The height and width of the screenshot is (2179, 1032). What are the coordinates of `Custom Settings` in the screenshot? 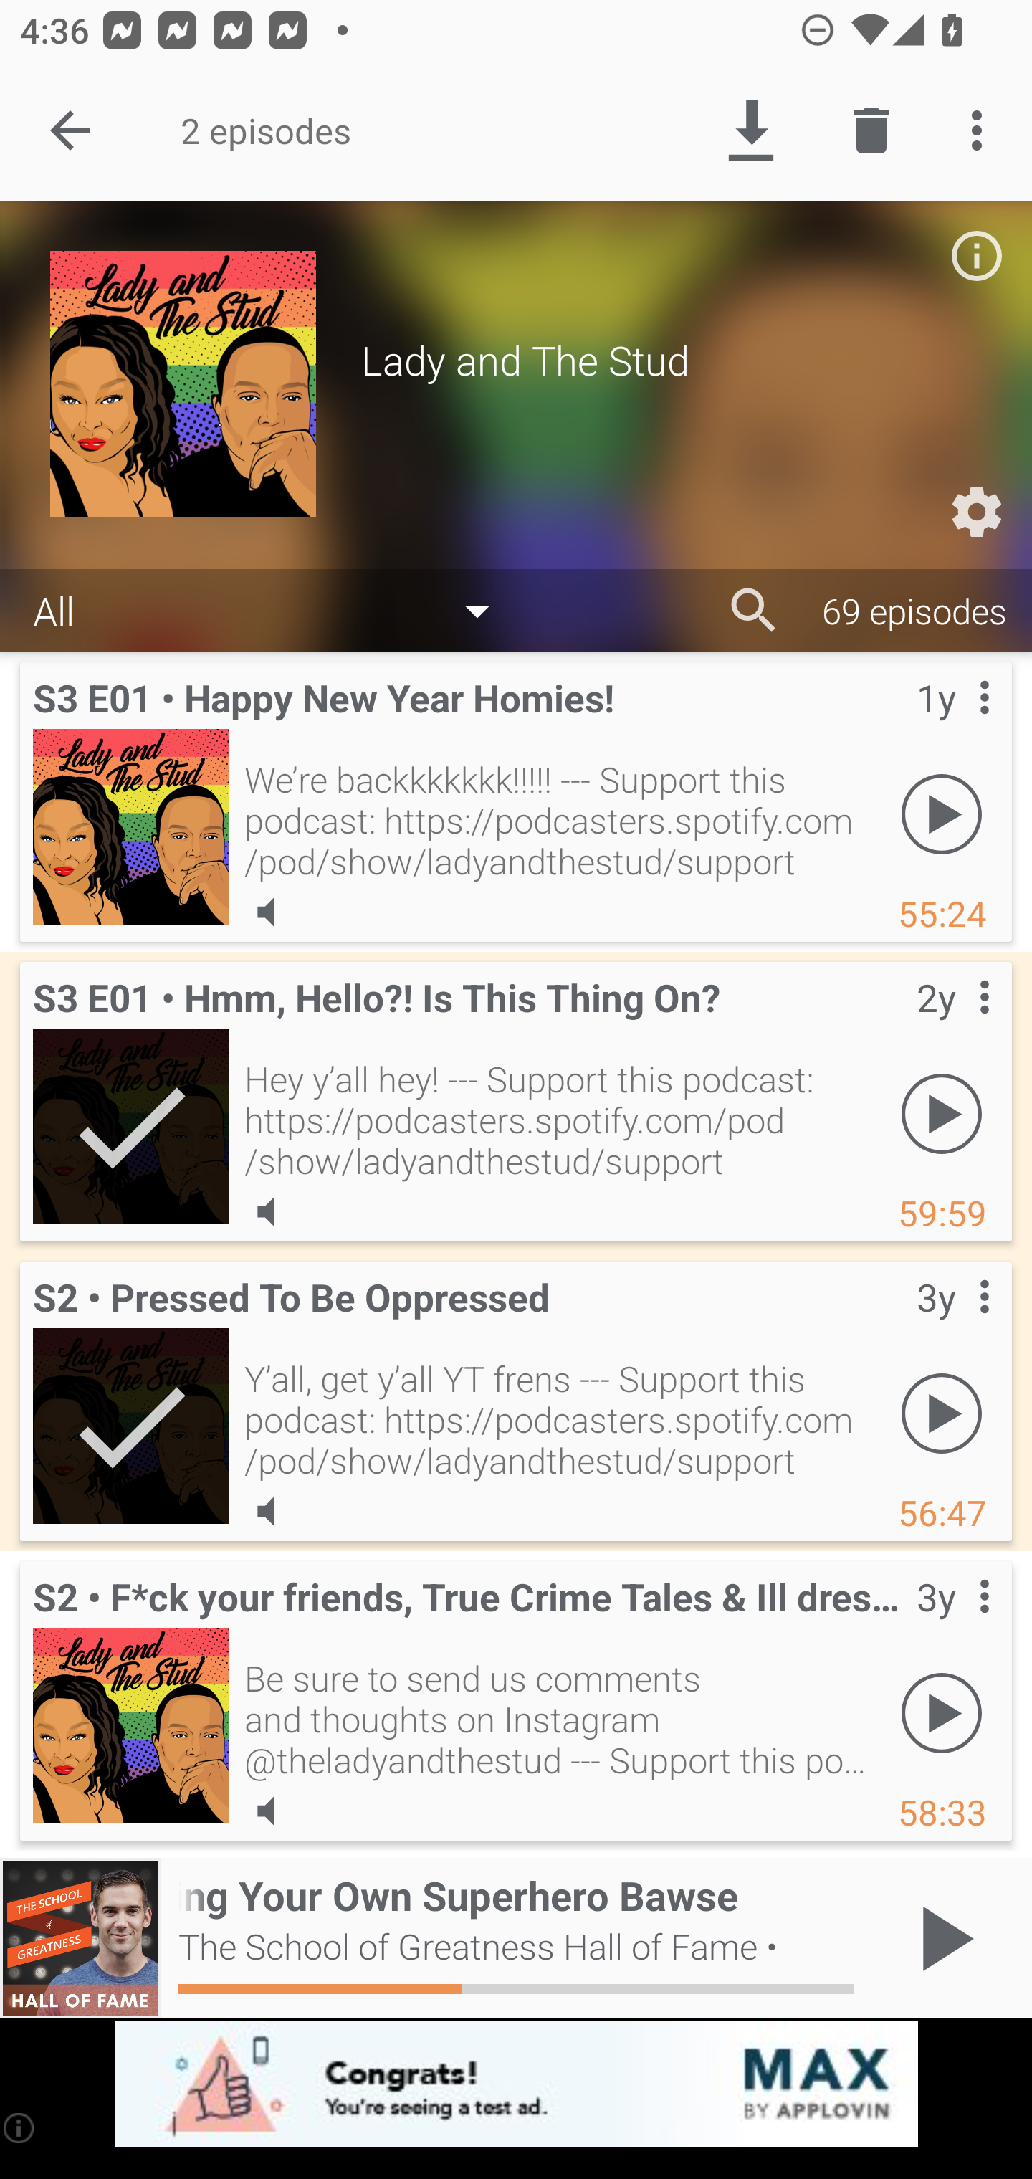 It's located at (976, 512).